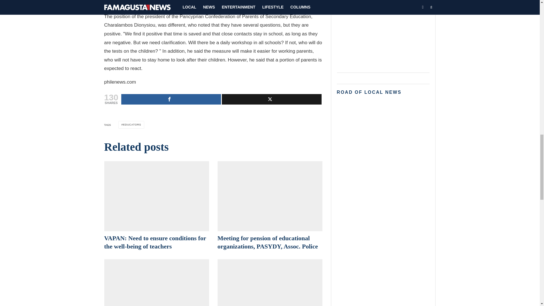 The width and height of the screenshot is (544, 306). Describe the element at coordinates (270, 196) in the screenshot. I see `0080041d20c1493ff4b4344f9ece4c05` at that location.